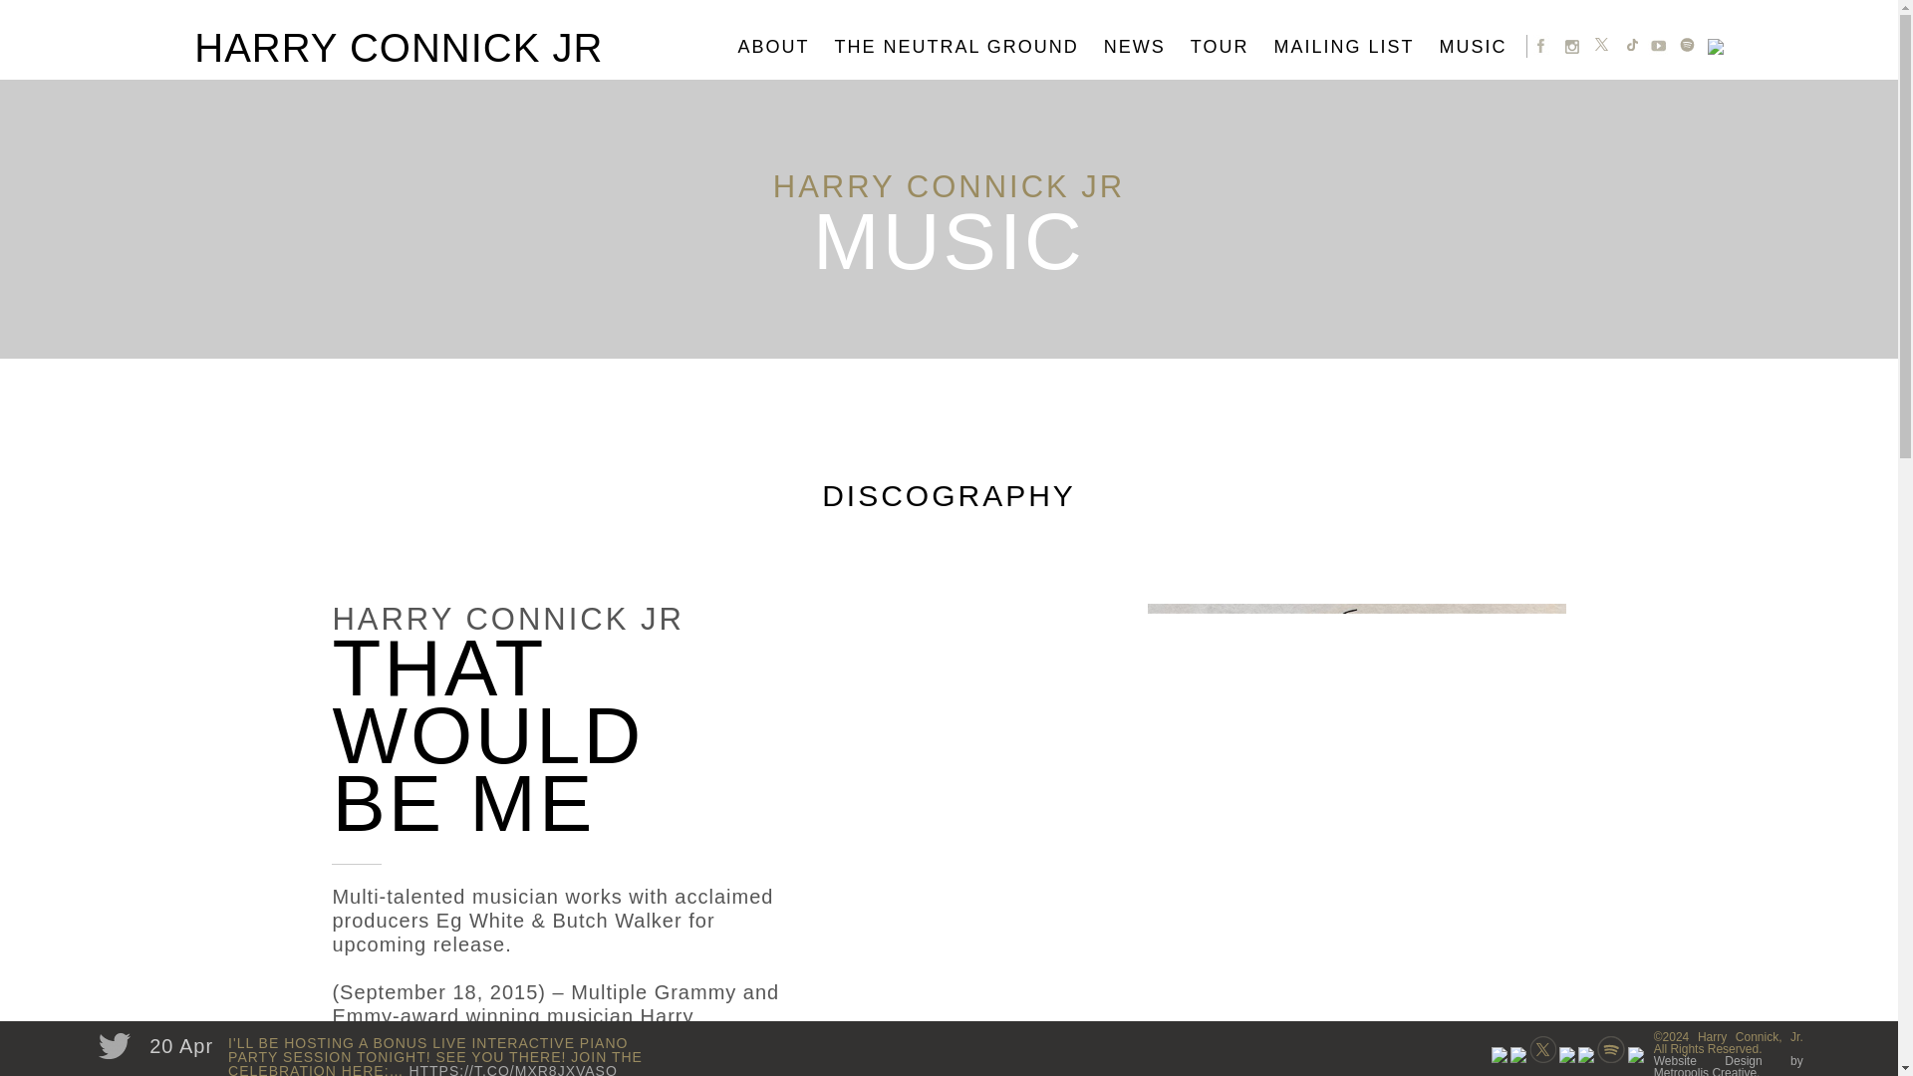 Image resolution: width=1913 pixels, height=1076 pixels. I want to click on HARRY CONNICK JR. - OFFICIAL SITE, so click(363, 761).